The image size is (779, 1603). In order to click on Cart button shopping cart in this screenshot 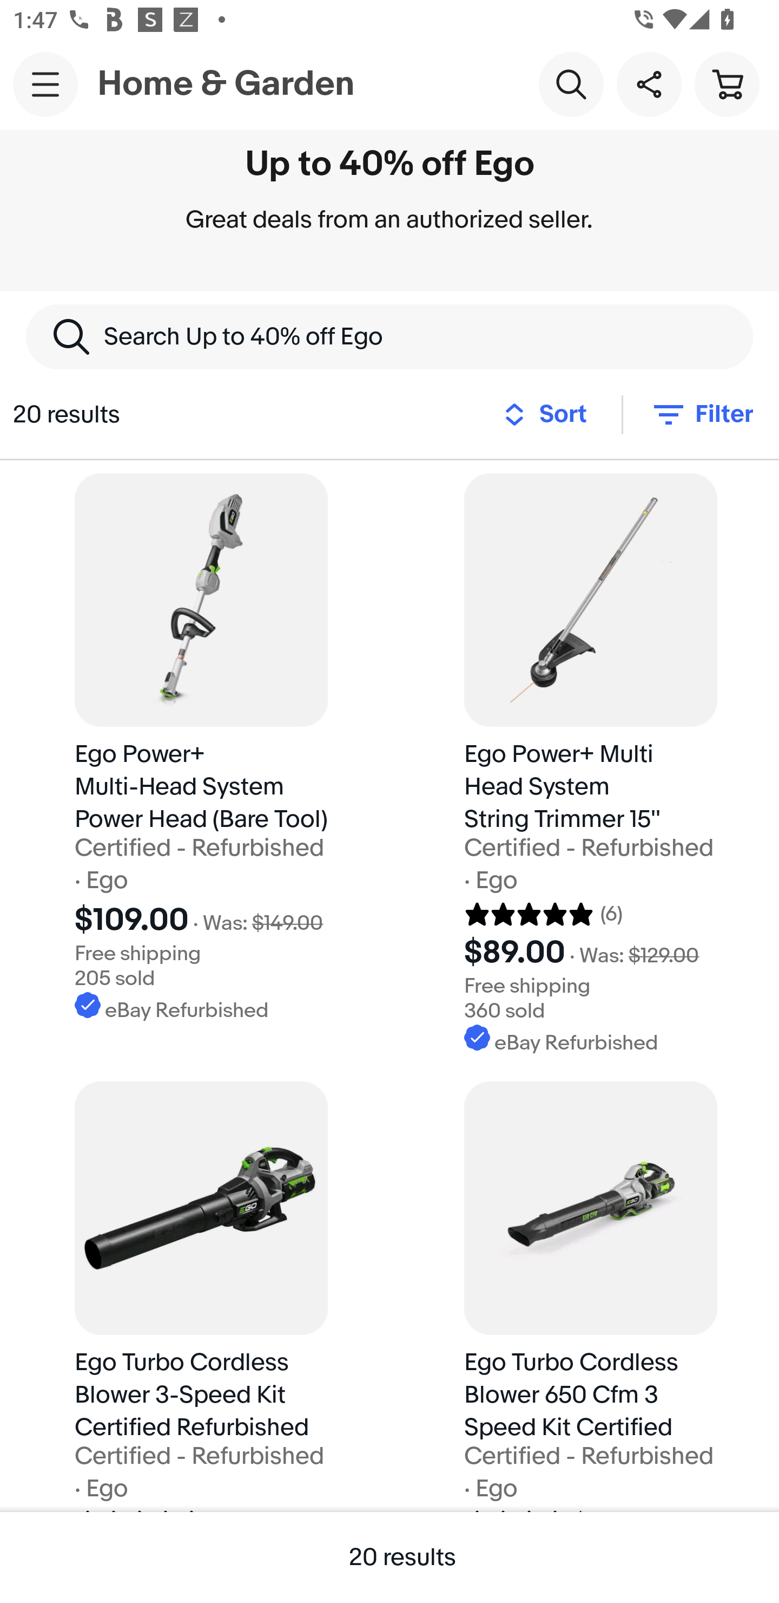, I will do `click(727, 83)`.